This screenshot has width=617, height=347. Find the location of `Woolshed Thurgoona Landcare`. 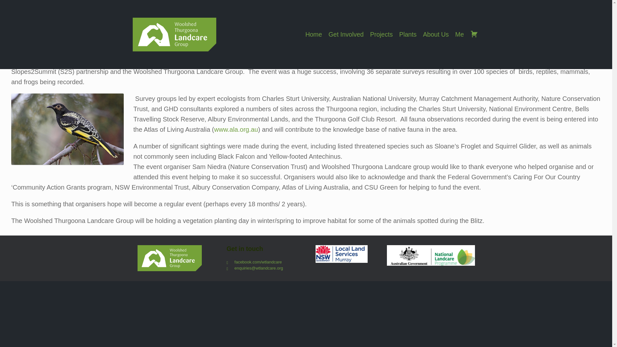

Woolshed Thurgoona Landcare is located at coordinates (170, 258).